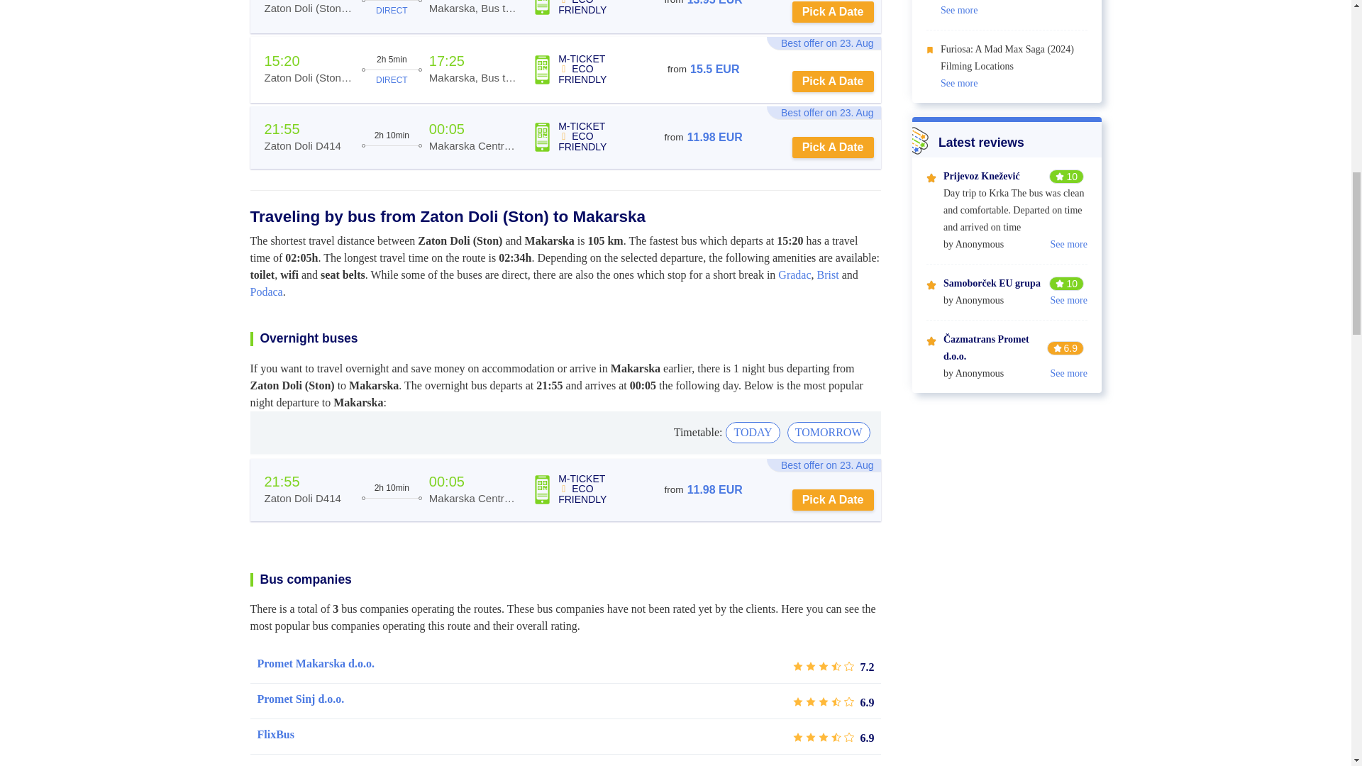 This screenshot has width=1362, height=766. What do you see at coordinates (829, 432) in the screenshot?
I see `TOMORROW` at bounding box center [829, 432].